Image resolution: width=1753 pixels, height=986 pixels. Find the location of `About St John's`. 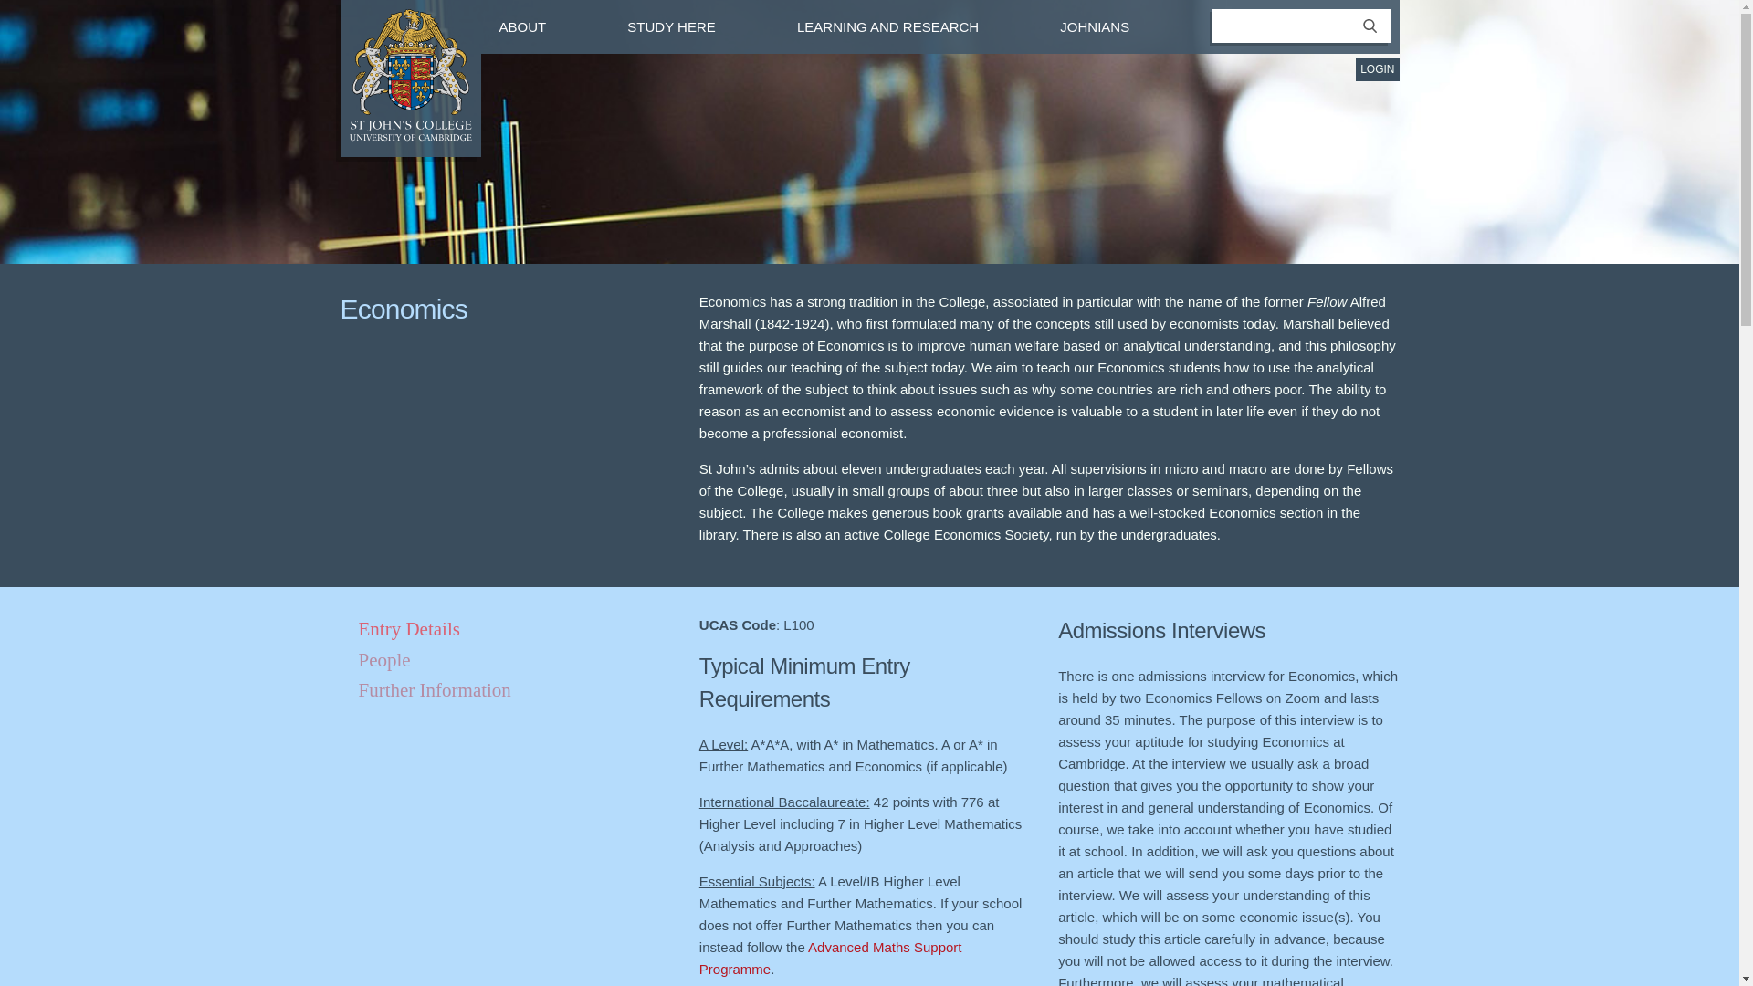

About St John's is located at coordinates (542, 26).